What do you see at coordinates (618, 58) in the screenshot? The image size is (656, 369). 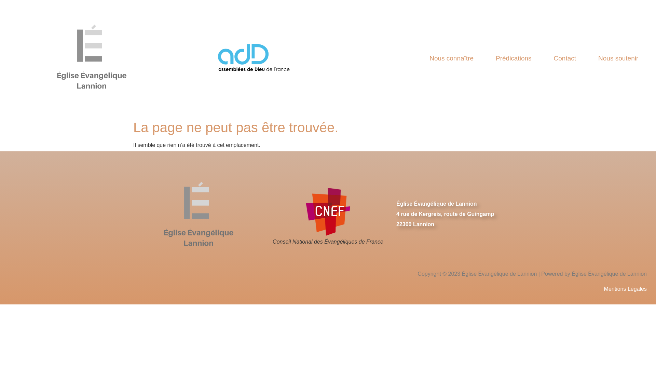 I see `Nous soutenir` at bounding box center [618, 58].